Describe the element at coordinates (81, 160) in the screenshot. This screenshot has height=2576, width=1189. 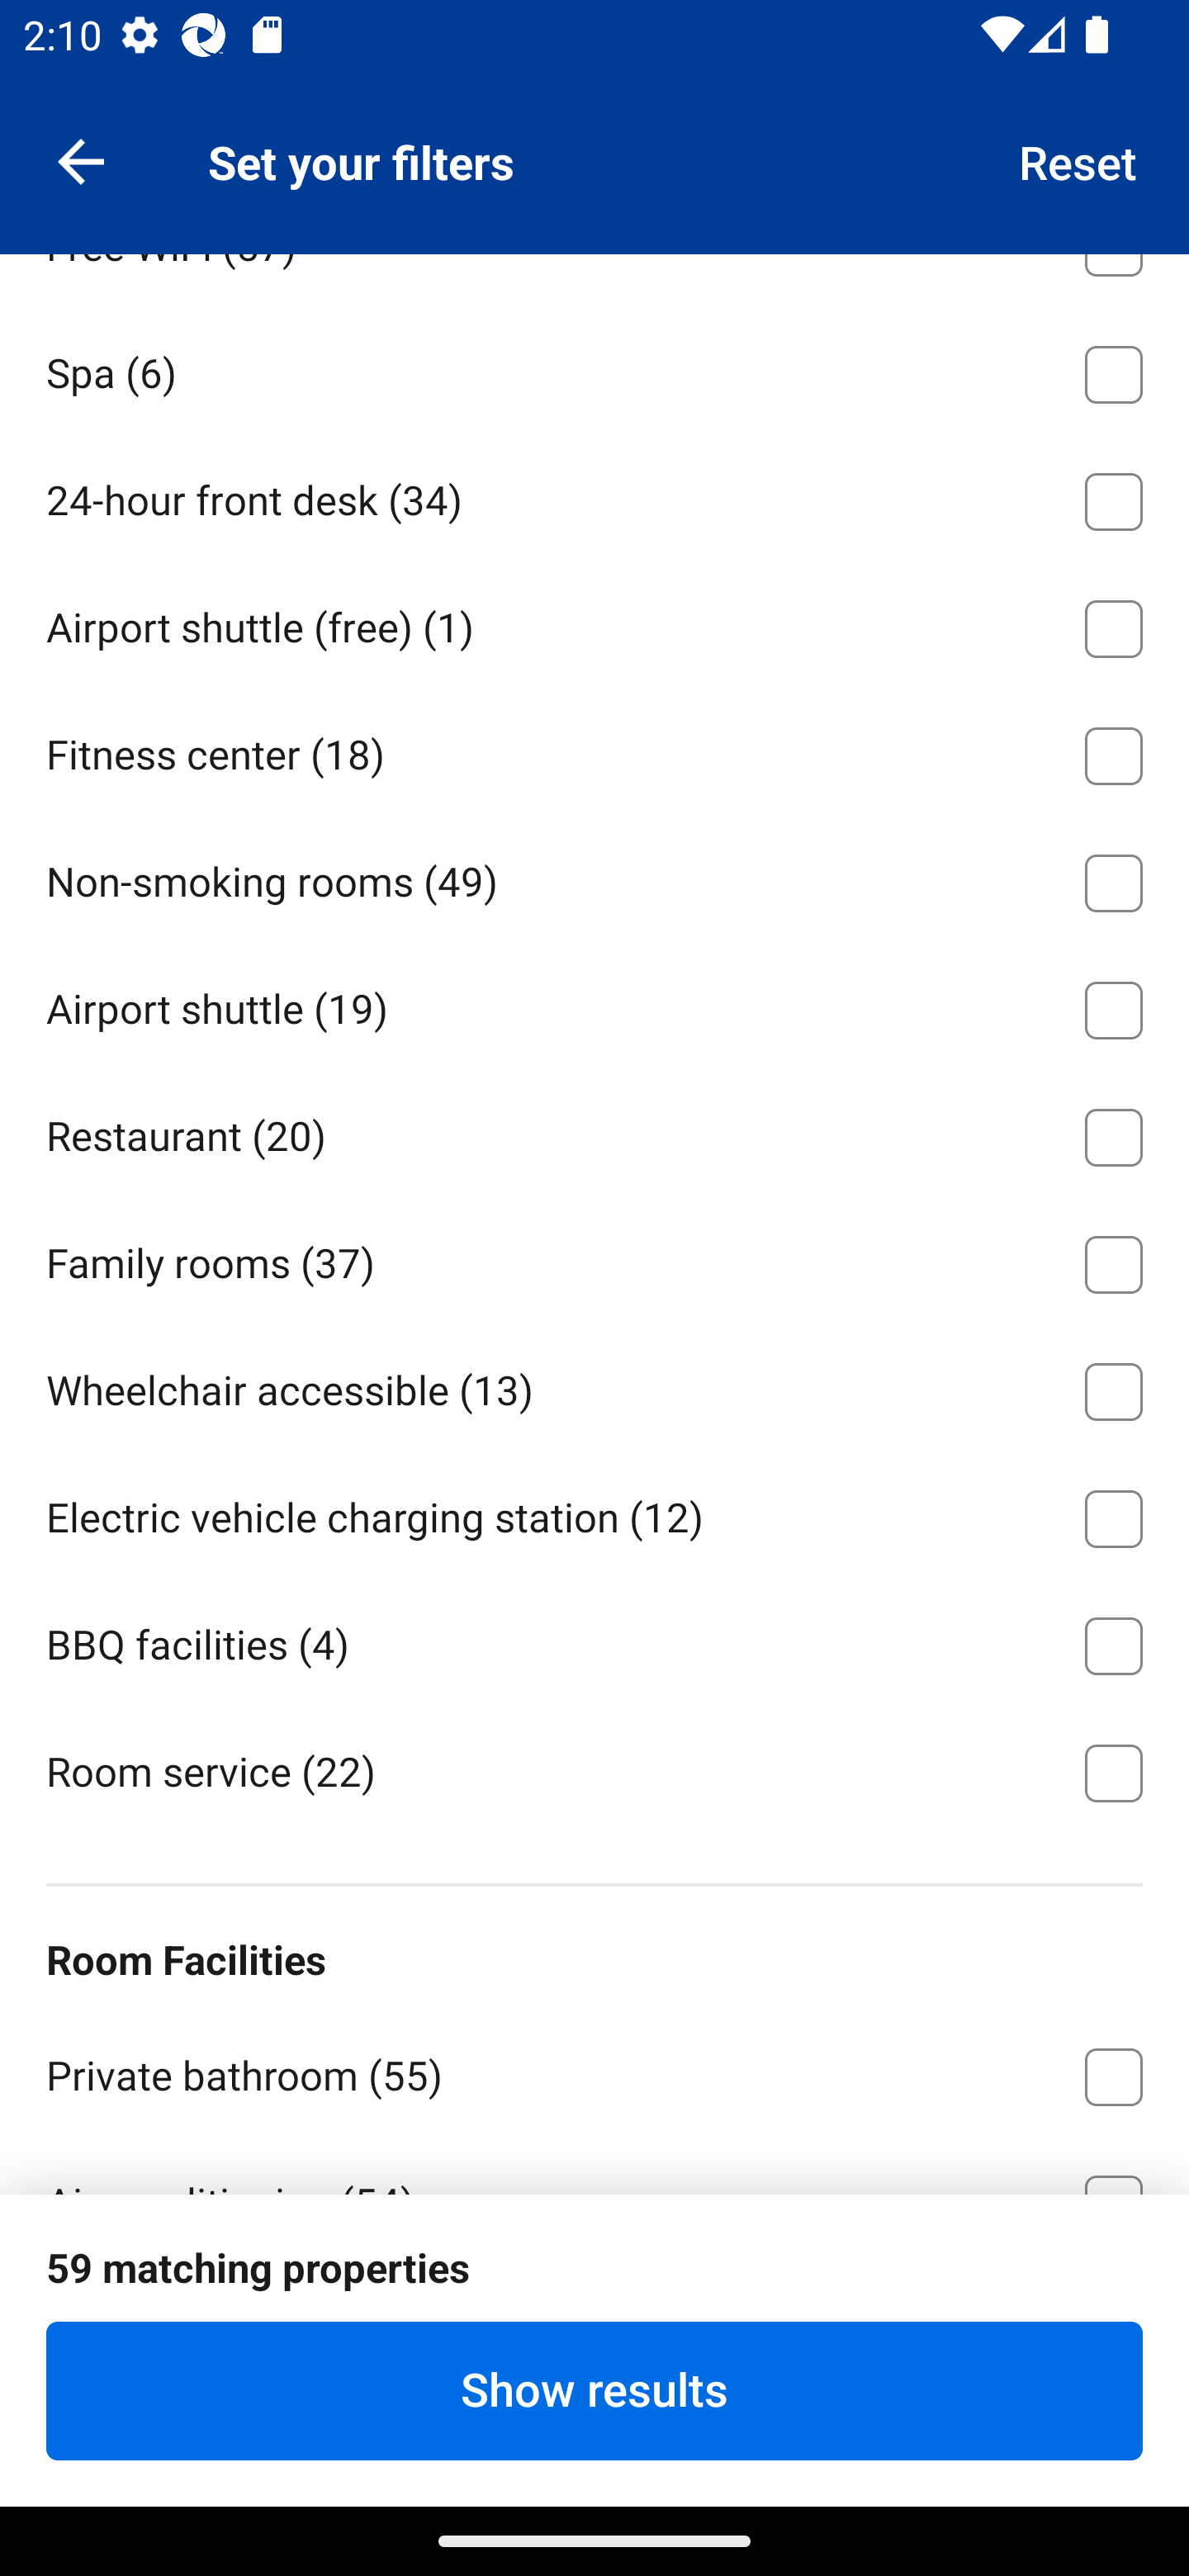
I see `Navigate up` at that location.